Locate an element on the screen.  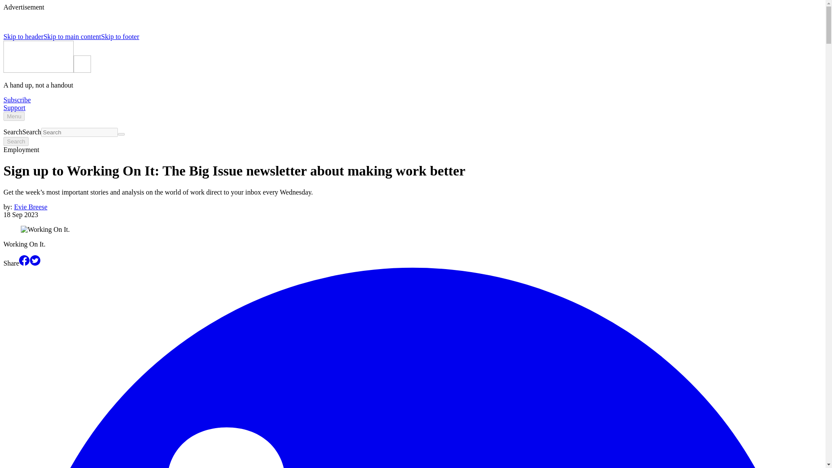
Search is located at coordinates (121, 134).